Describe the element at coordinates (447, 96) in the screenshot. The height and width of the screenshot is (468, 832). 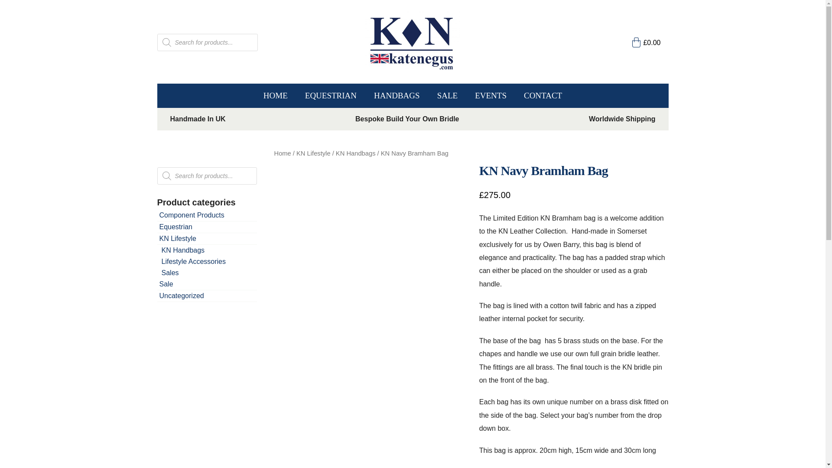
I see `SALE` at that location.